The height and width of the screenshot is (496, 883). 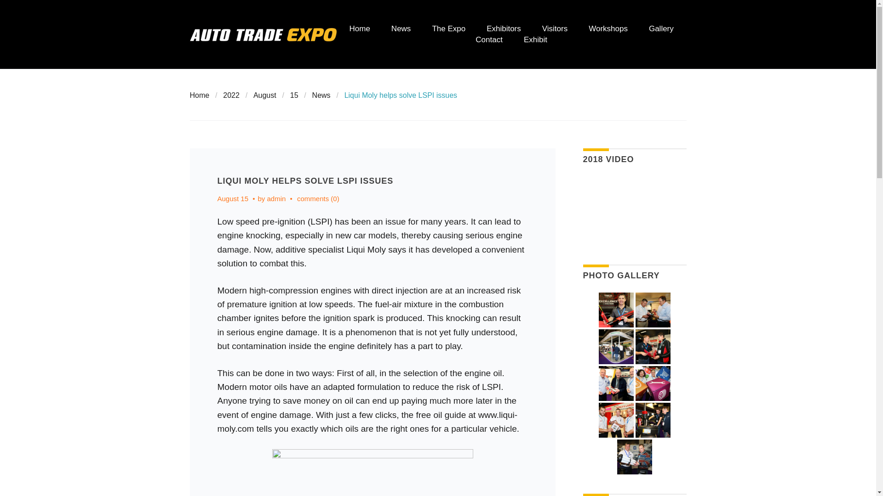 What do you see at coordinates (277, 198) in the screenshot?
I see `admin` at bounding box center [277, 198].